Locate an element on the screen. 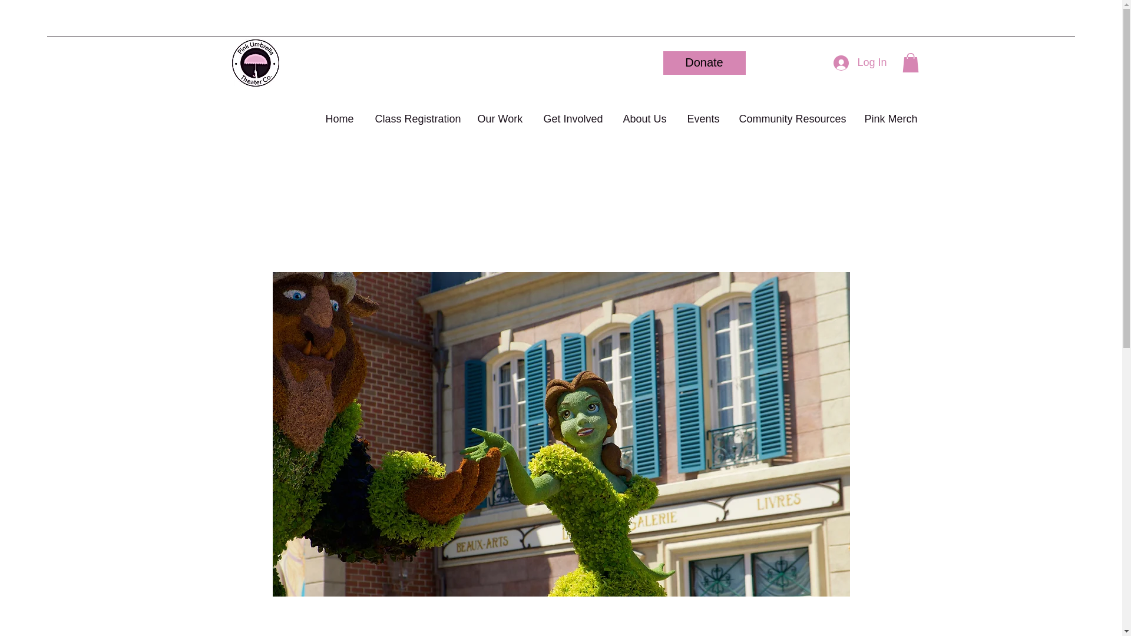 The height and width of the screenshot is (636, 1131). Community Resources is located at coordinates (791, 114).